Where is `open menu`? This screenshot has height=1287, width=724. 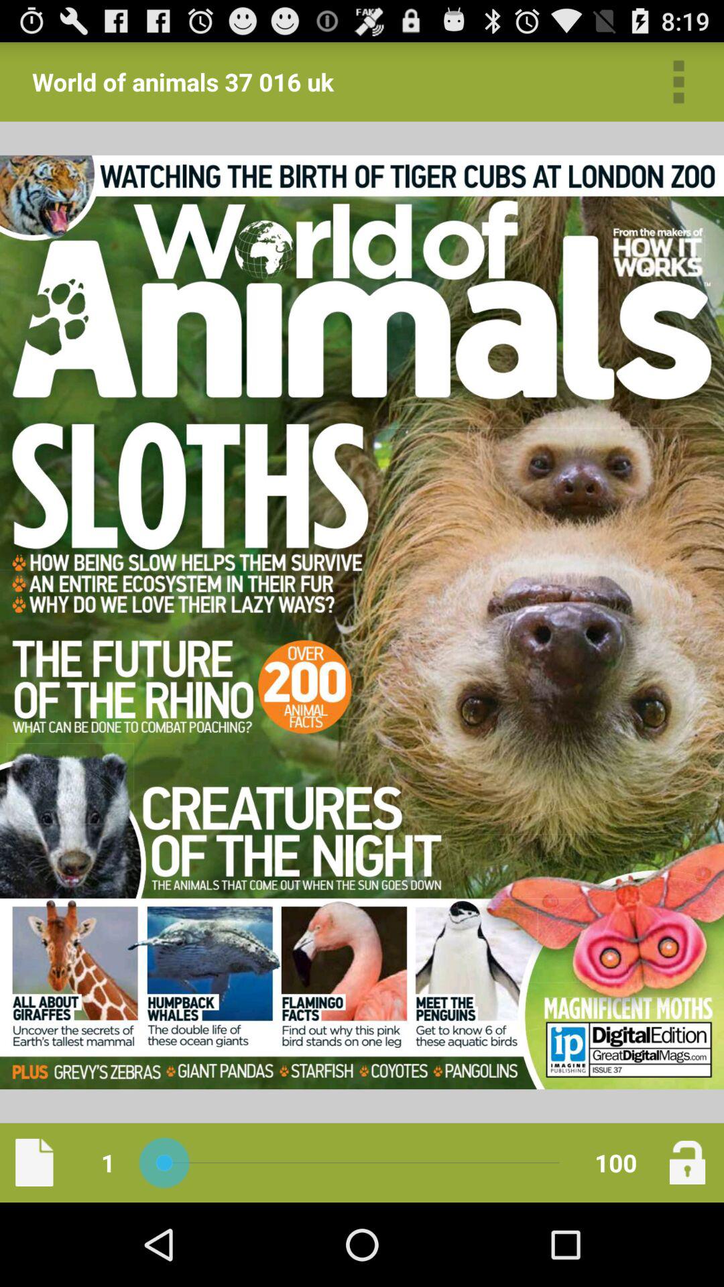
open menu is located at coordinates (678, 82).